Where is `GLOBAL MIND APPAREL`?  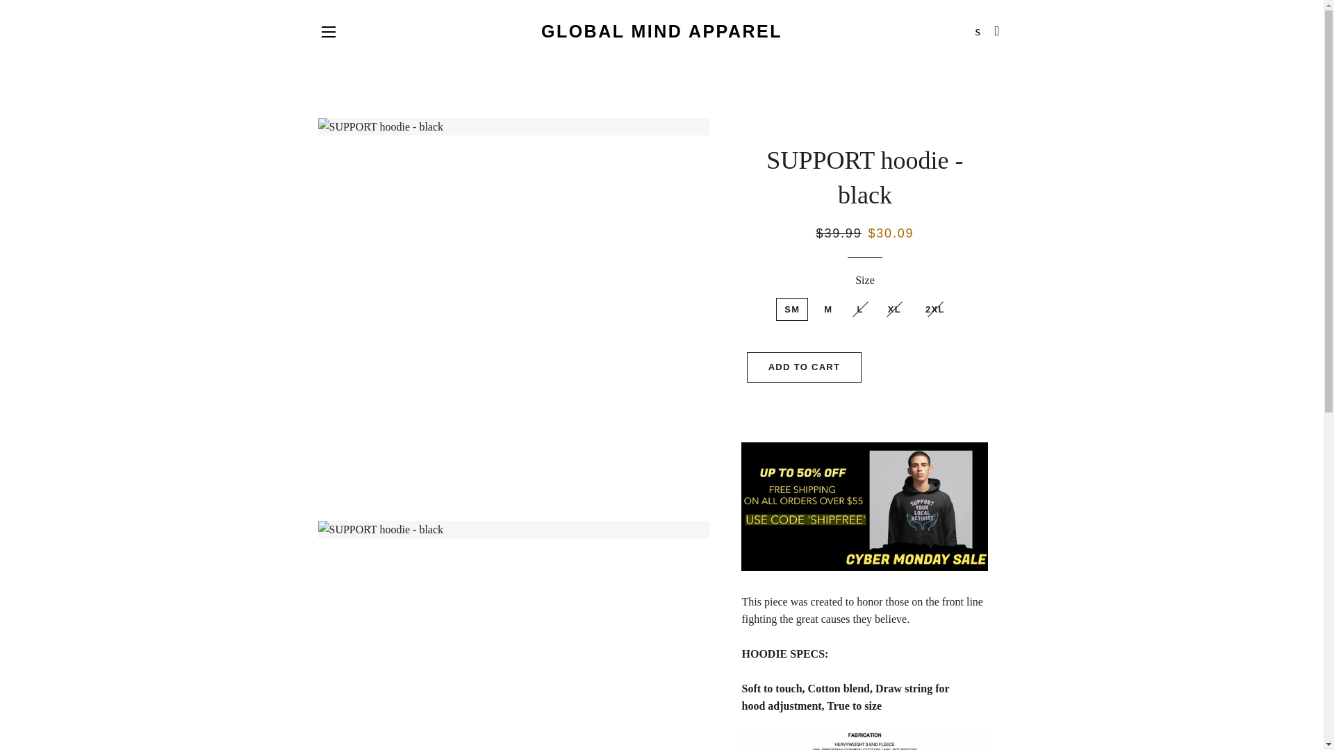 GLOBAL MIND APPAREL is located at coordinates (661, 31).